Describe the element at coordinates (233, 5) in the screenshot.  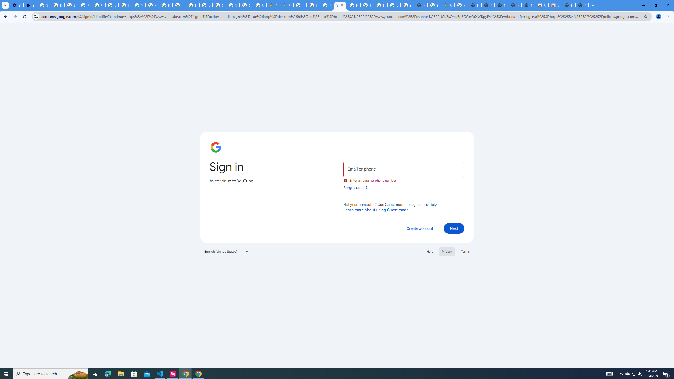
I see `Sign in - Google Accounts` at that location.